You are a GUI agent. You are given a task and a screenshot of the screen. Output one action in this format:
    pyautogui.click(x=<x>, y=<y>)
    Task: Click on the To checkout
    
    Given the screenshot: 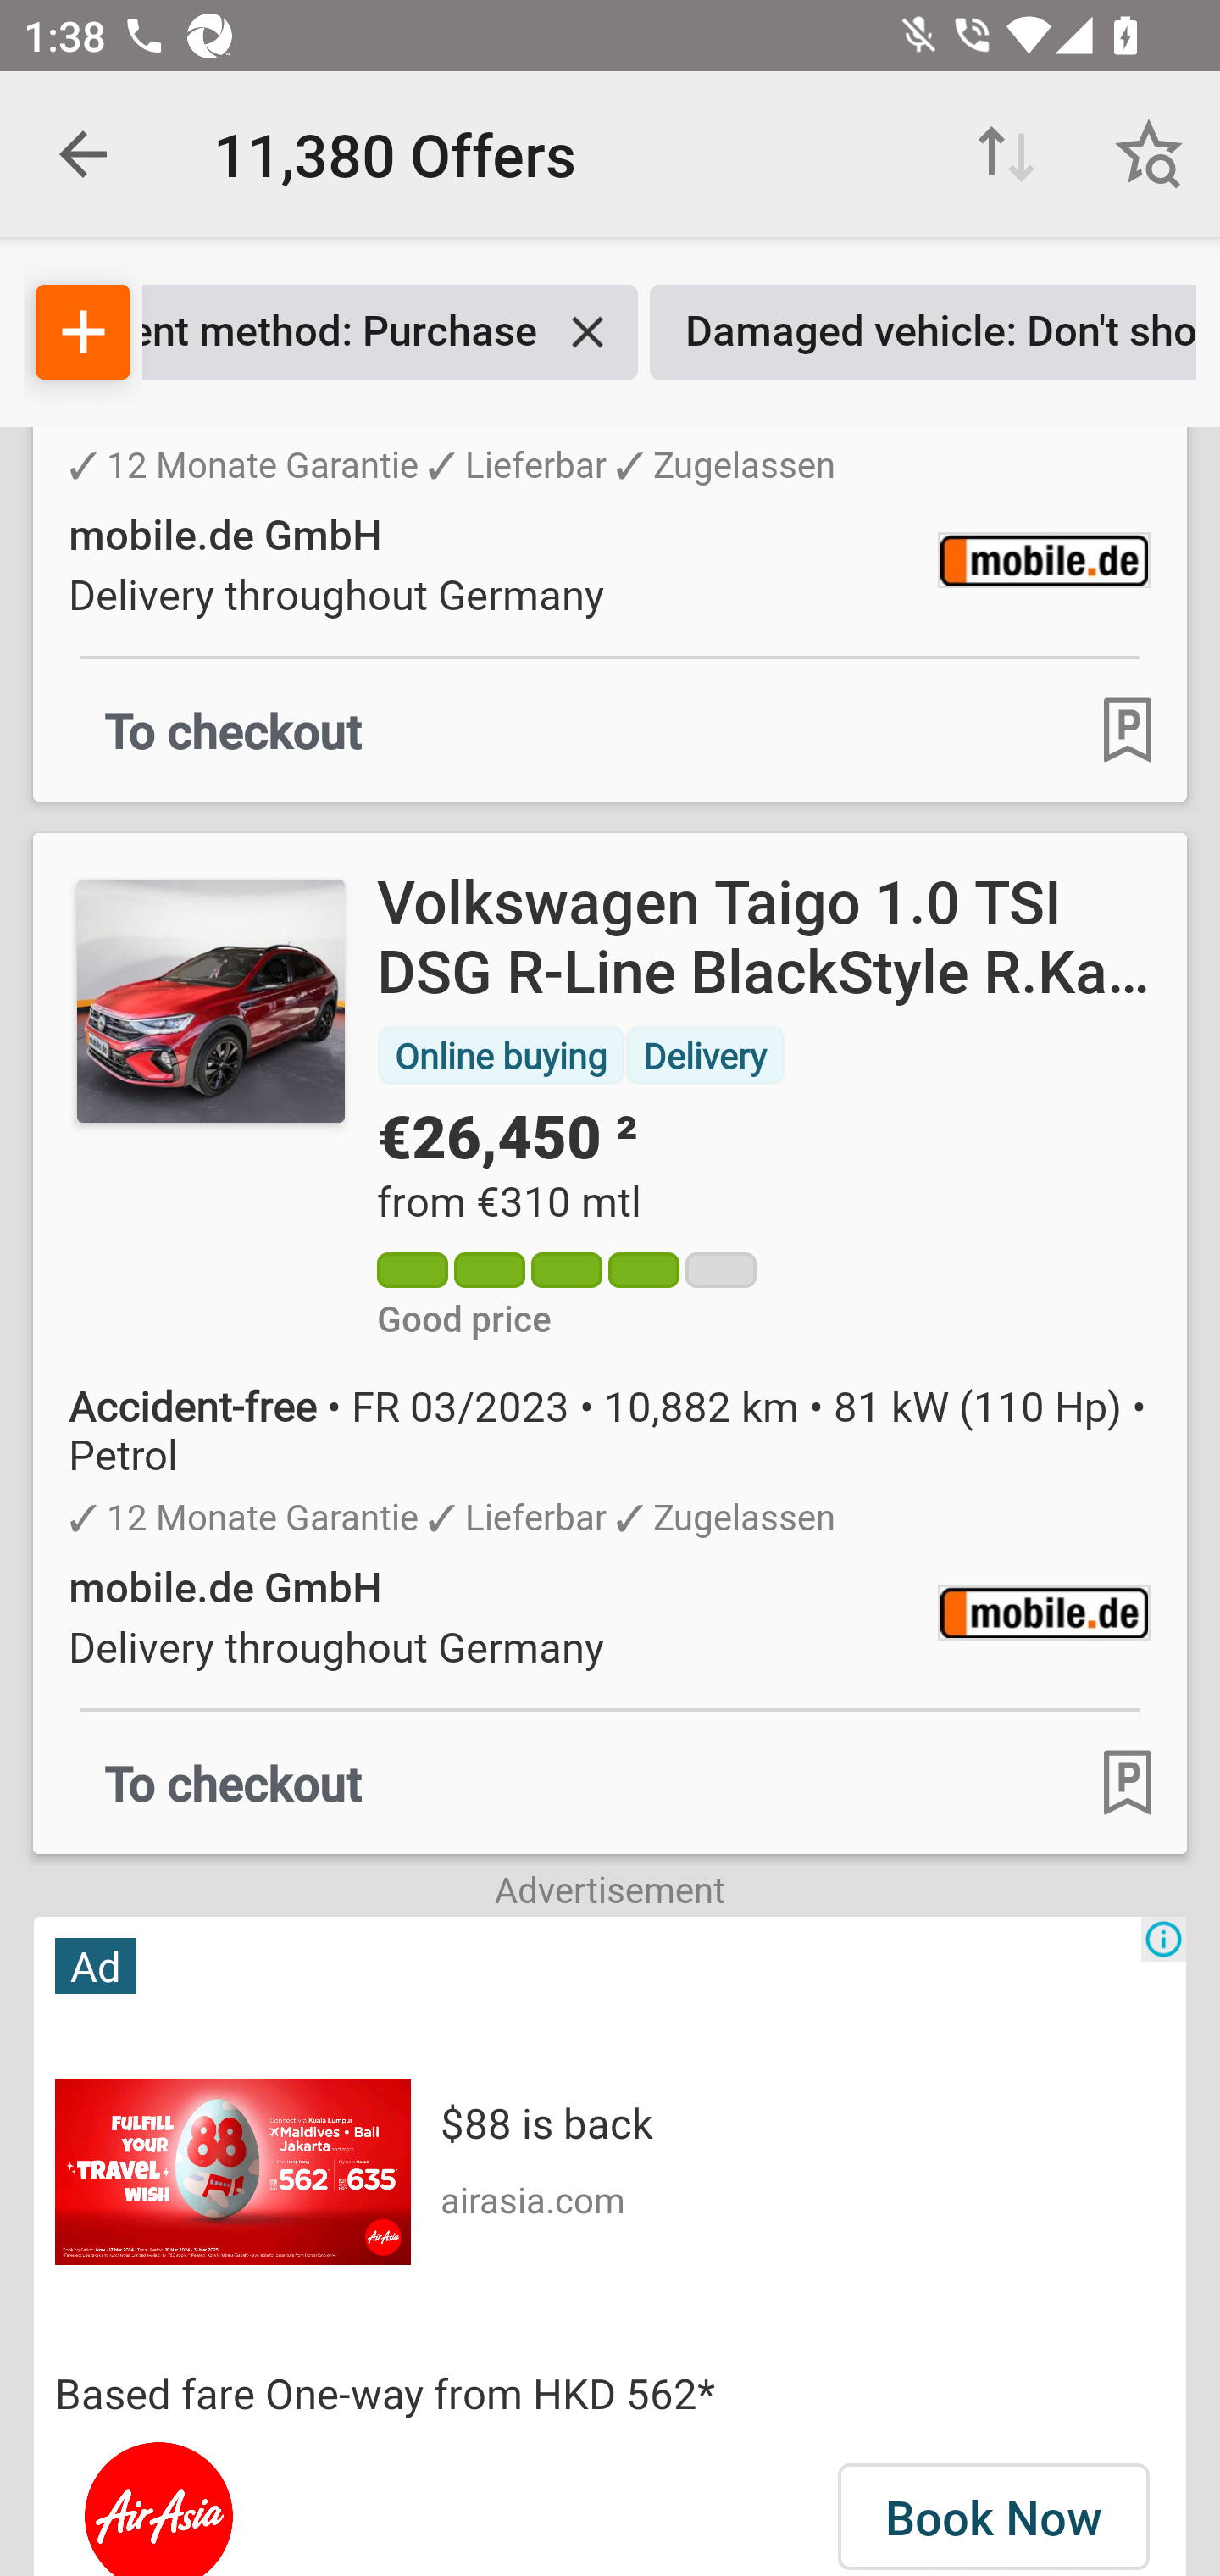 What is the action you would take?
    pyautogui.click(x=234, y=731)
    